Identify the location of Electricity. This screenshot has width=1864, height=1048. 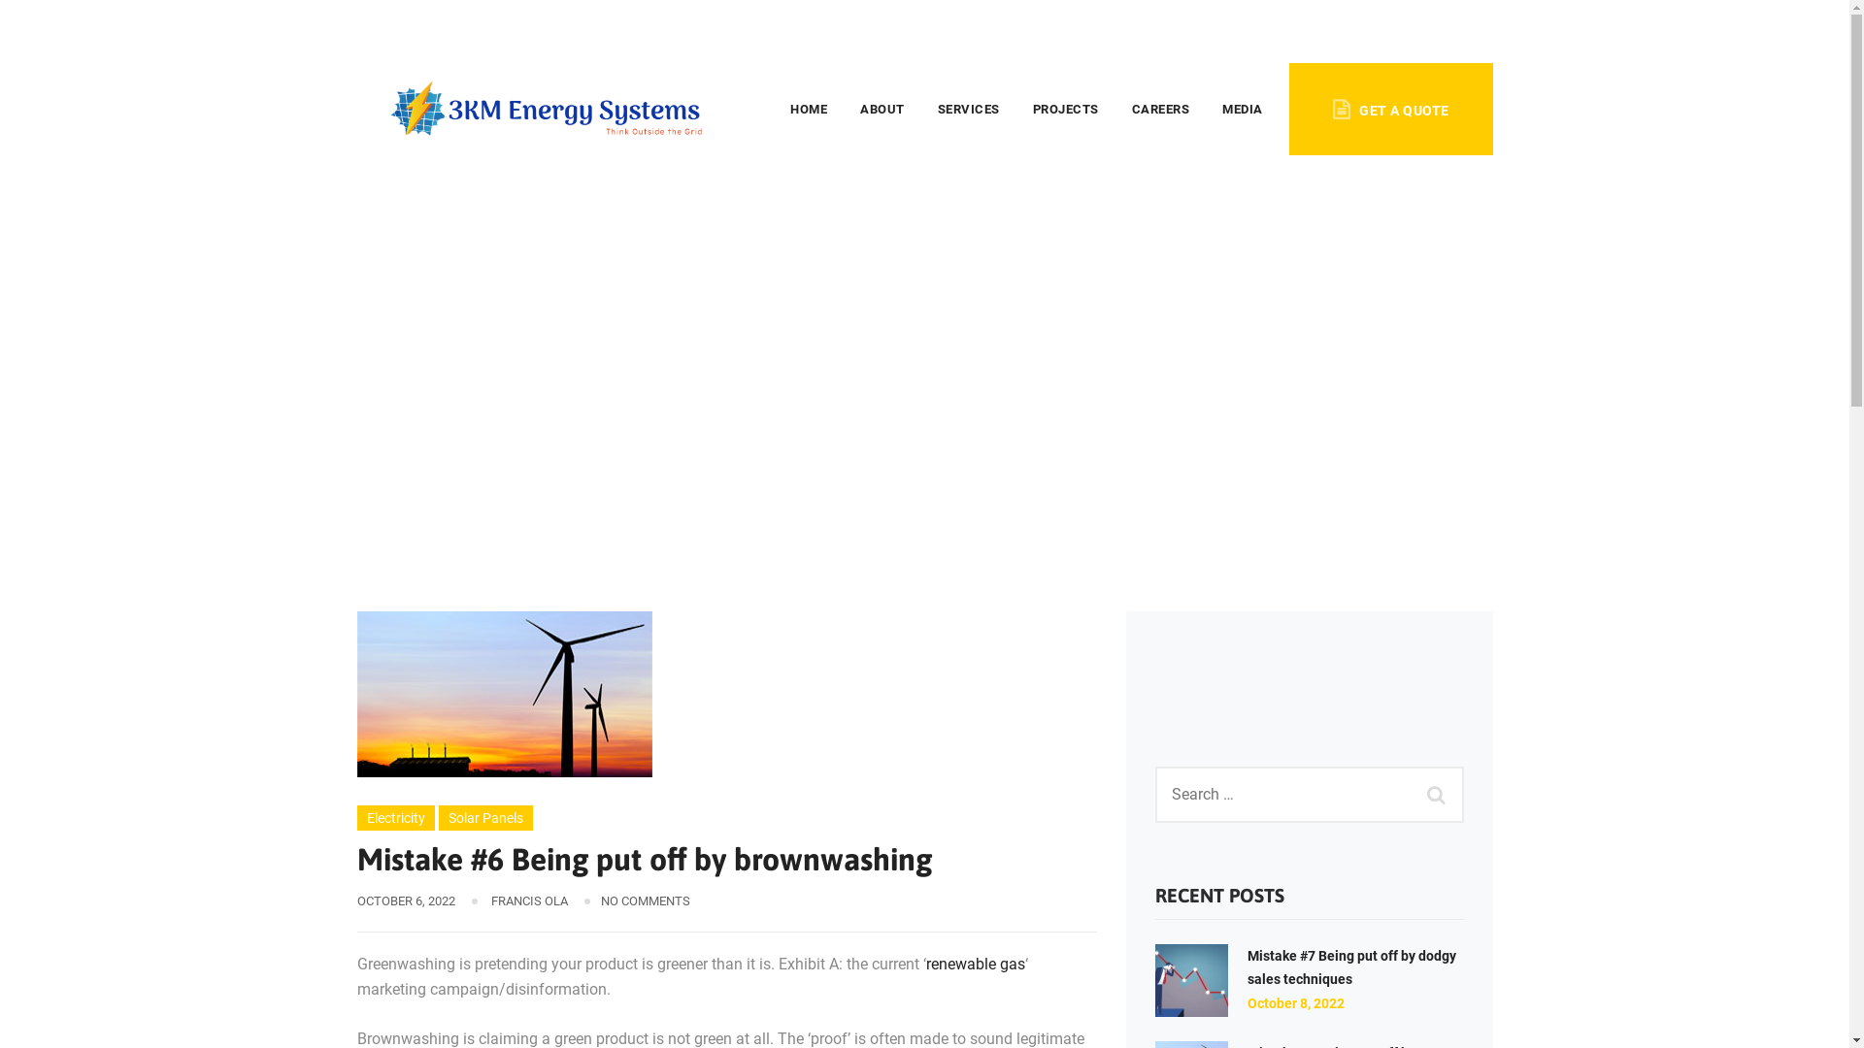
(600, 351).